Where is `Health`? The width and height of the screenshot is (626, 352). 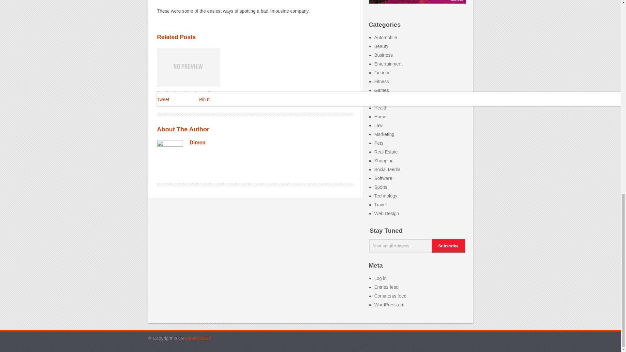 Health is located at coordinates (381, 108).